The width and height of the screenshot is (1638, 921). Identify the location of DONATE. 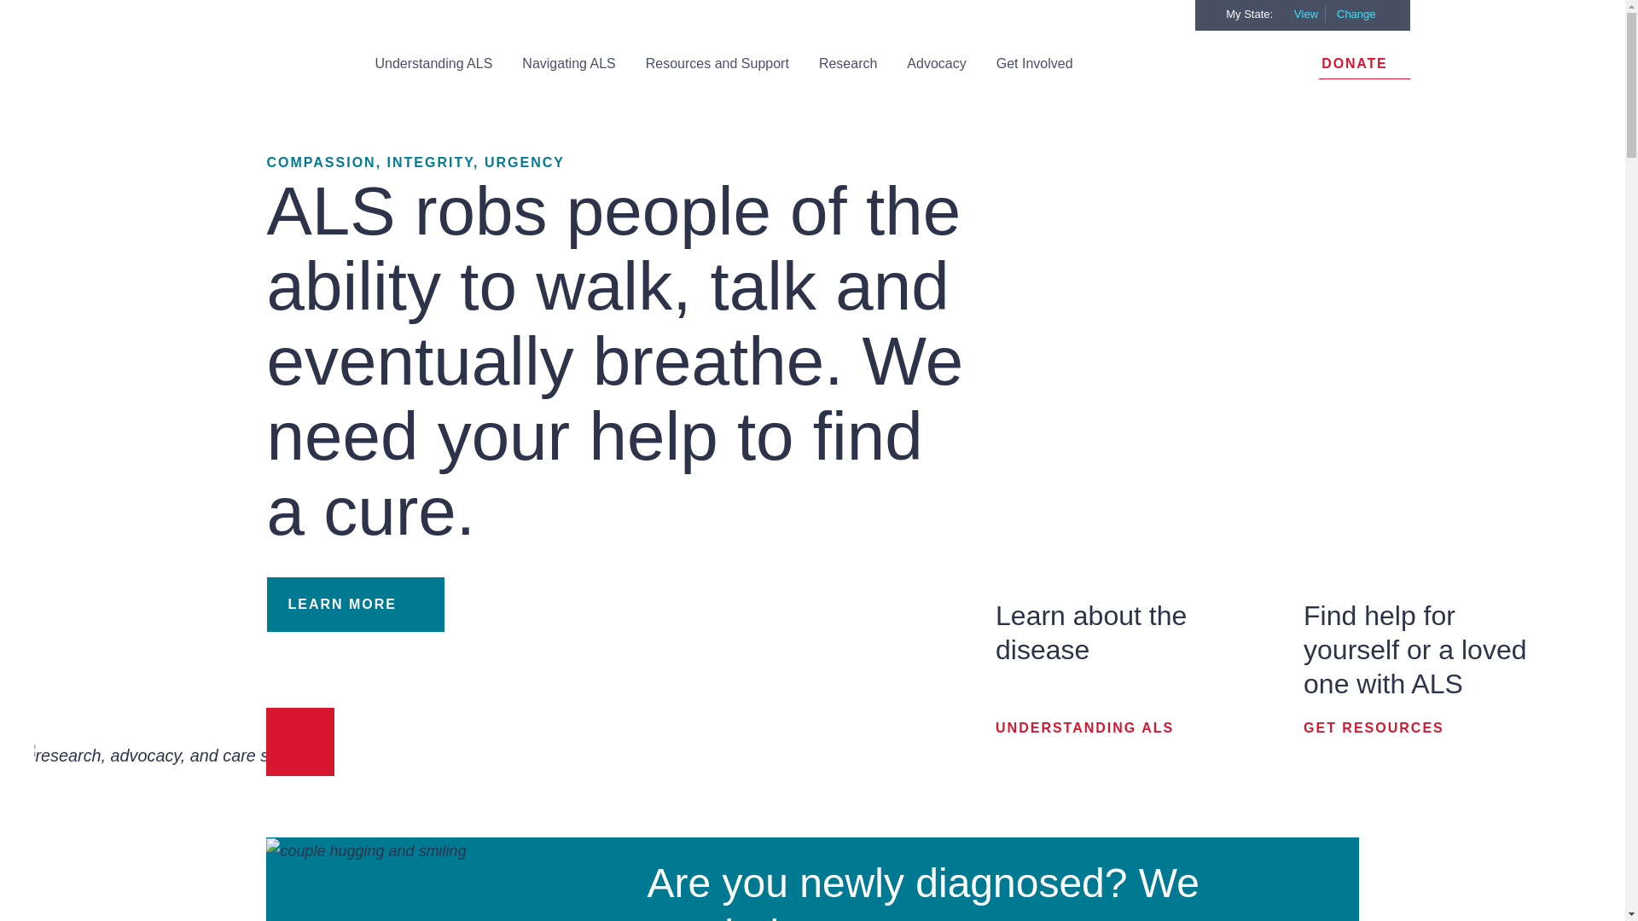
(1363, 65).